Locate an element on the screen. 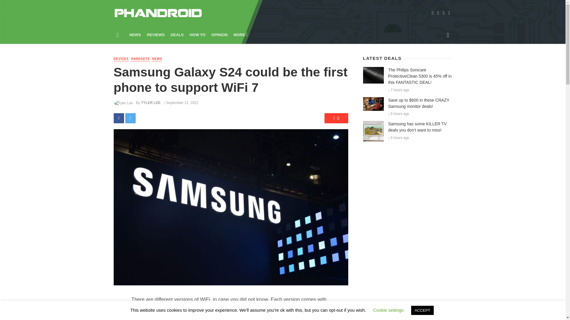 The image size is (570, 320). 0 is located at coordinates (336, 118).